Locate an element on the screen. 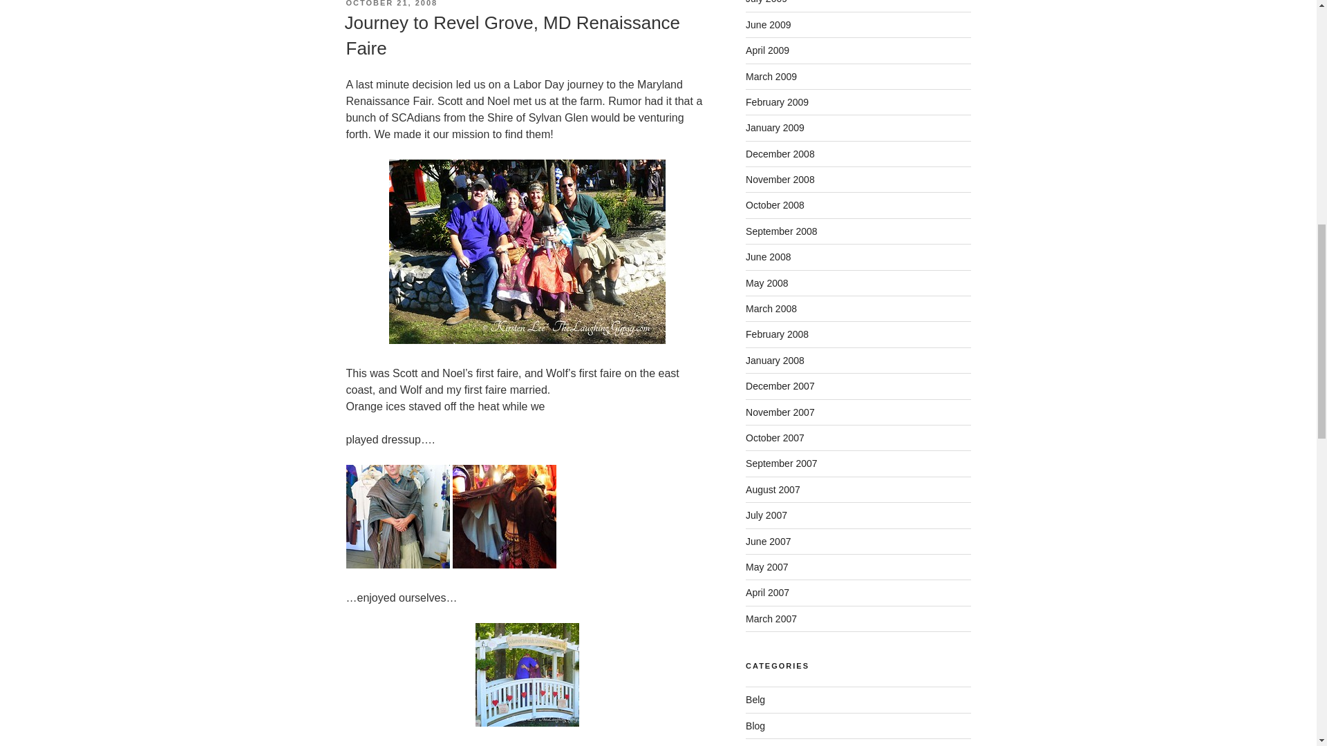  June 2008 is located at coordinates (769, 257).